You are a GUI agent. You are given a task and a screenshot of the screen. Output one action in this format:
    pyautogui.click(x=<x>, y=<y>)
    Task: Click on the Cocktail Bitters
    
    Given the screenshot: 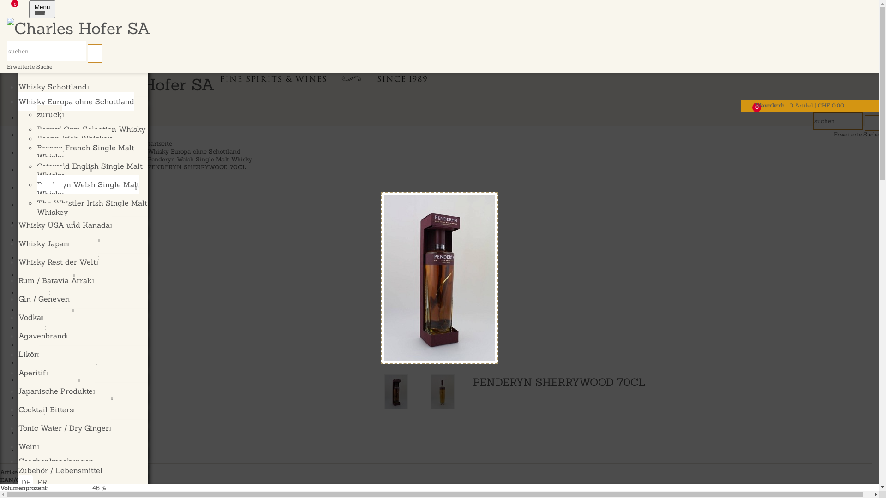 What is the action you would take?
    pyautogui.click(x=53, y=381)
    